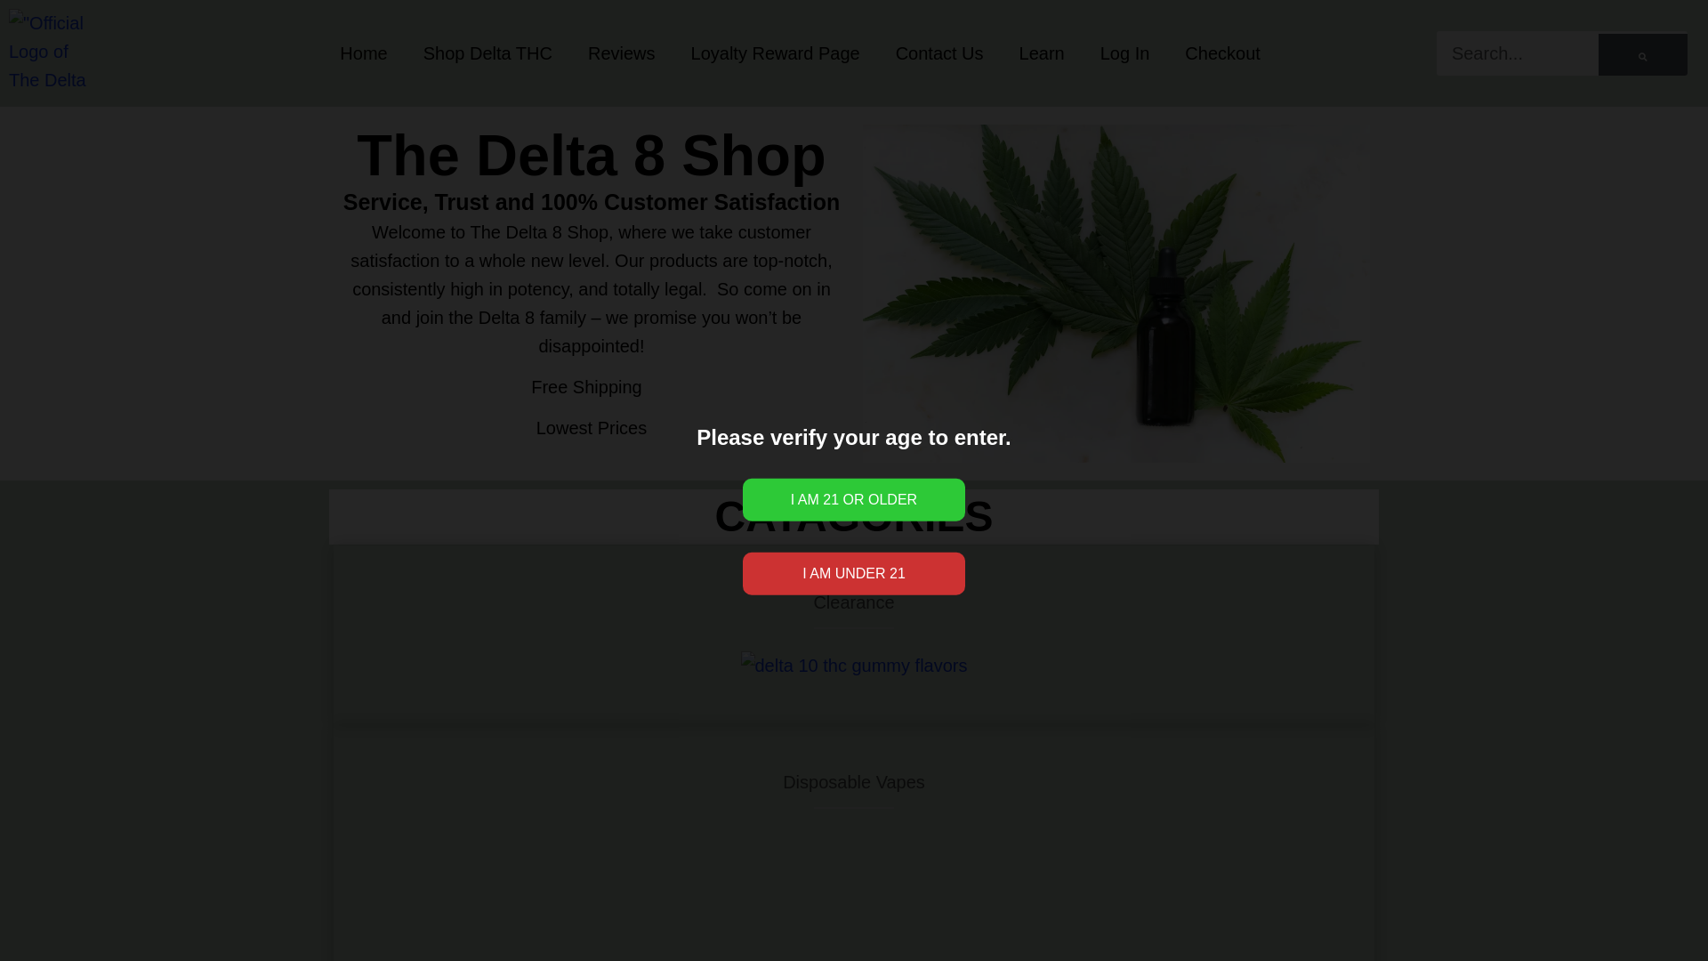 The width and height of the screenshot is (1708, 961). I want to click on Shop Delta THC, so click(487, 53).